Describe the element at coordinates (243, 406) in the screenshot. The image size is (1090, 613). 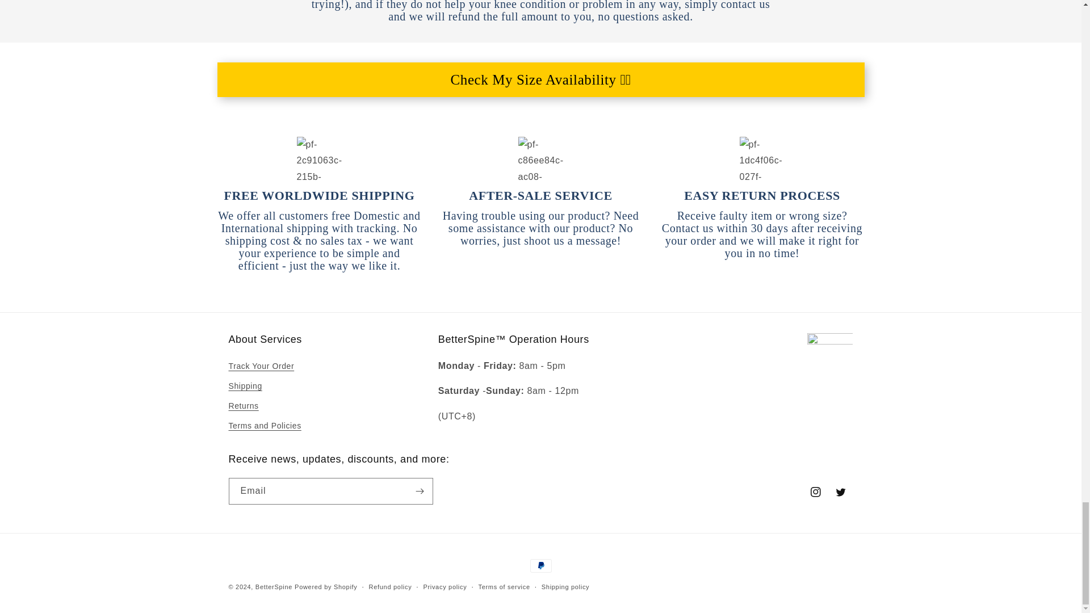
I see `Returns` at that location.